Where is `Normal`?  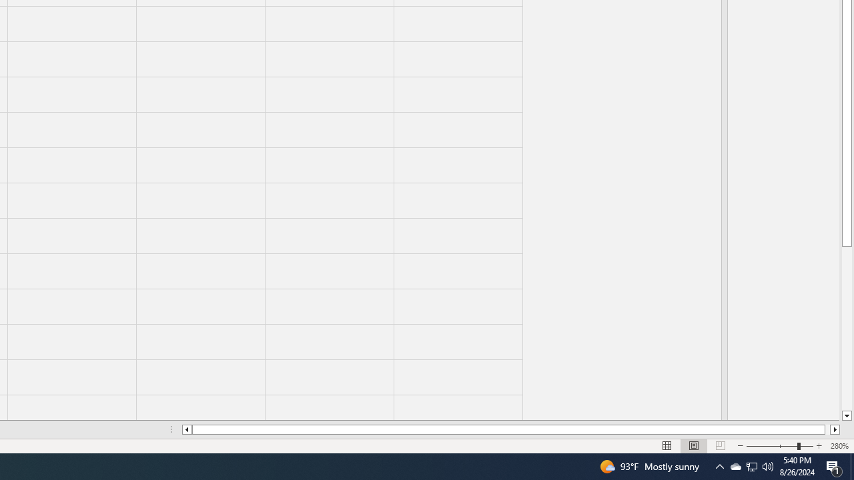
Normal is located at coordinates (667, 445).